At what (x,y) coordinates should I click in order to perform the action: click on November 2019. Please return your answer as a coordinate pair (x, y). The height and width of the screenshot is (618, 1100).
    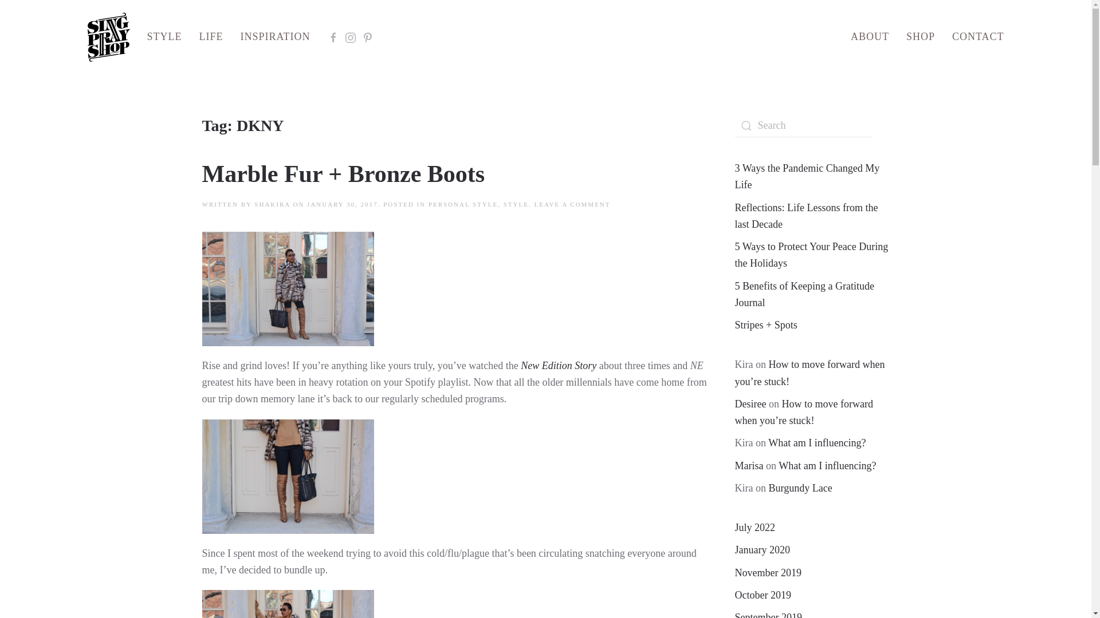
    Looking at the image, I should click on (768, 572).